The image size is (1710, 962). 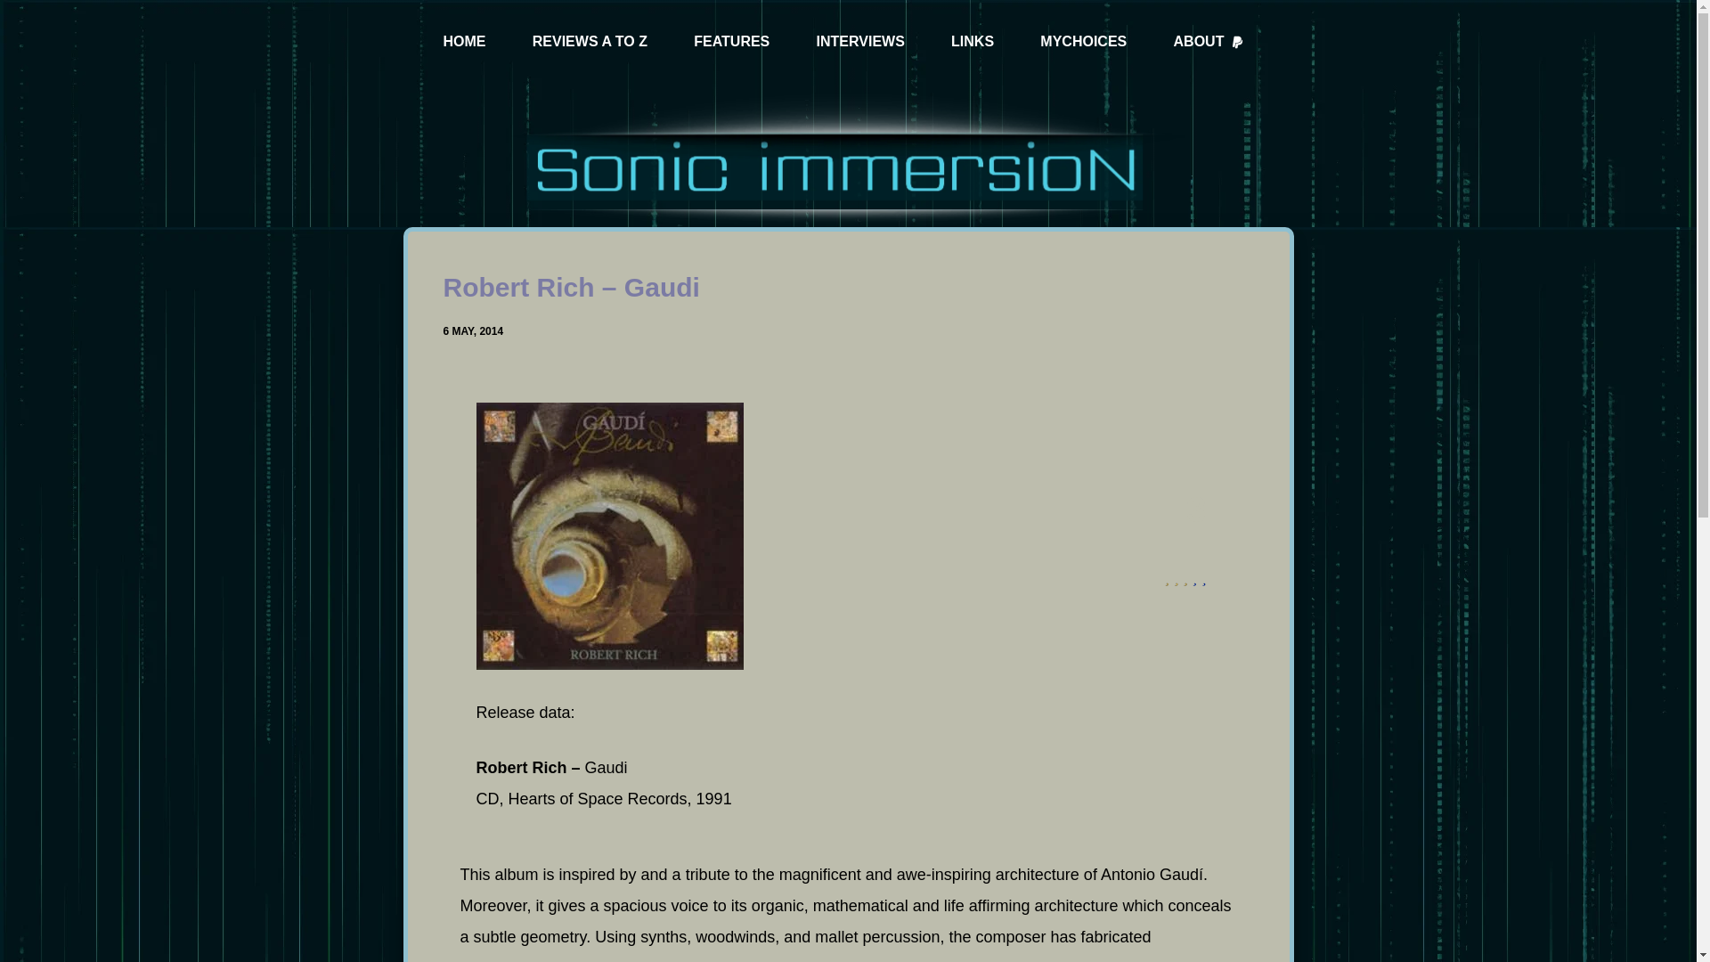 What do you see at coordinates (465, 43) in the screenshot?
I see `HOME` at bounding box center [465, 43].